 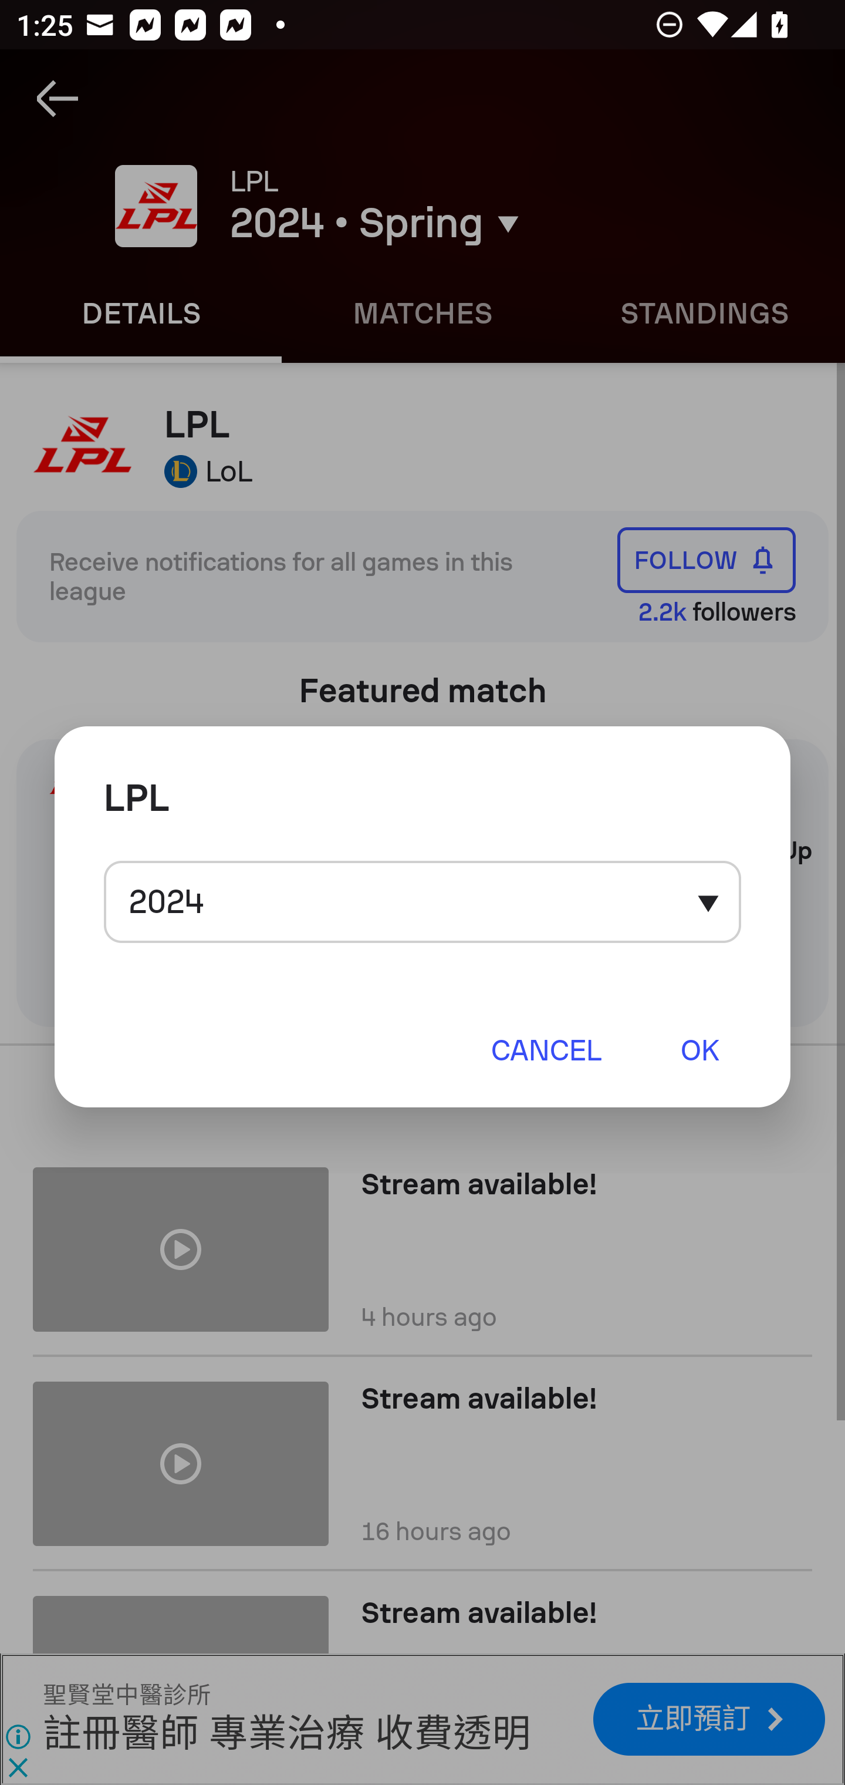 I want to click on CANCEL, so click(x=546, y=1050).